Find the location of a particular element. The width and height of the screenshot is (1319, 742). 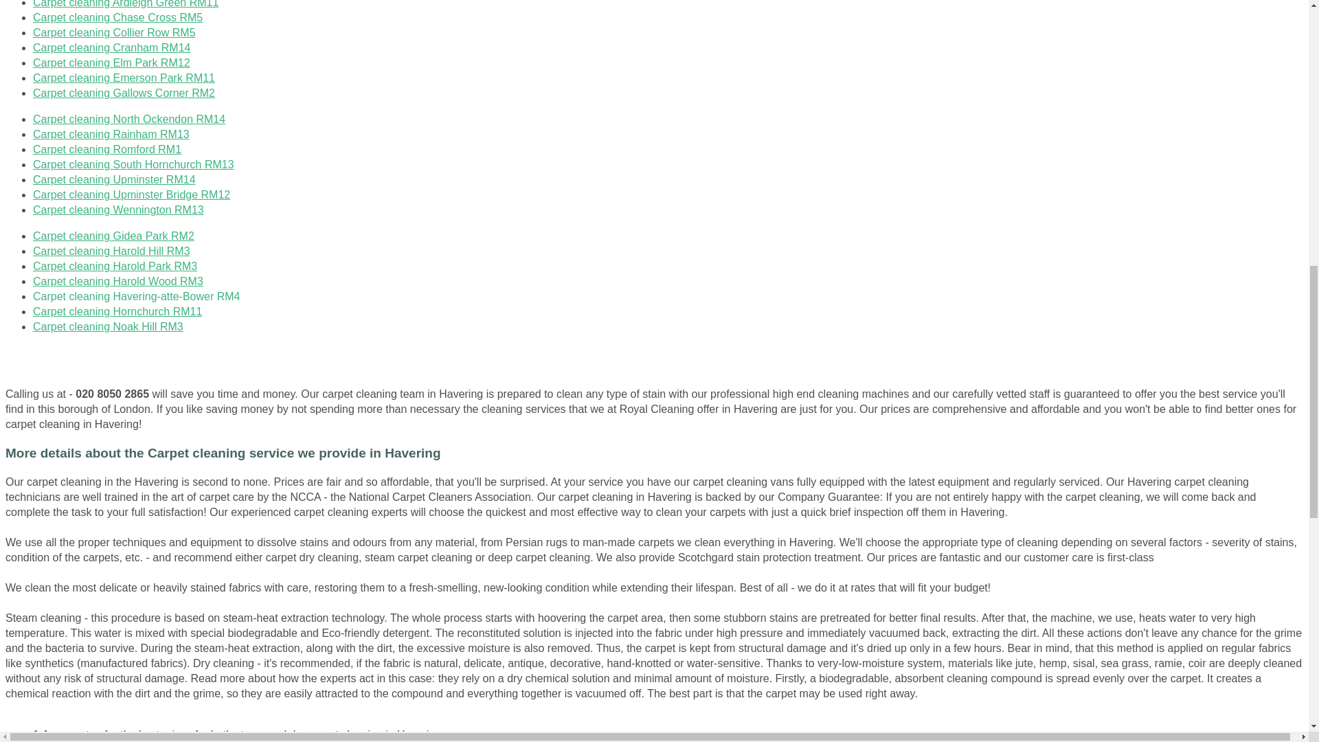

Carpet cleaning Upminster RM14 is located at coordinates (114, 179).